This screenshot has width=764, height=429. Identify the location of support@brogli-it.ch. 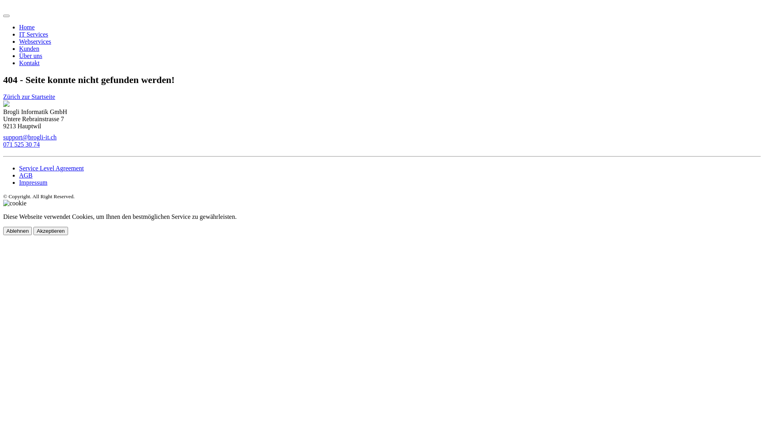
(30, 137).